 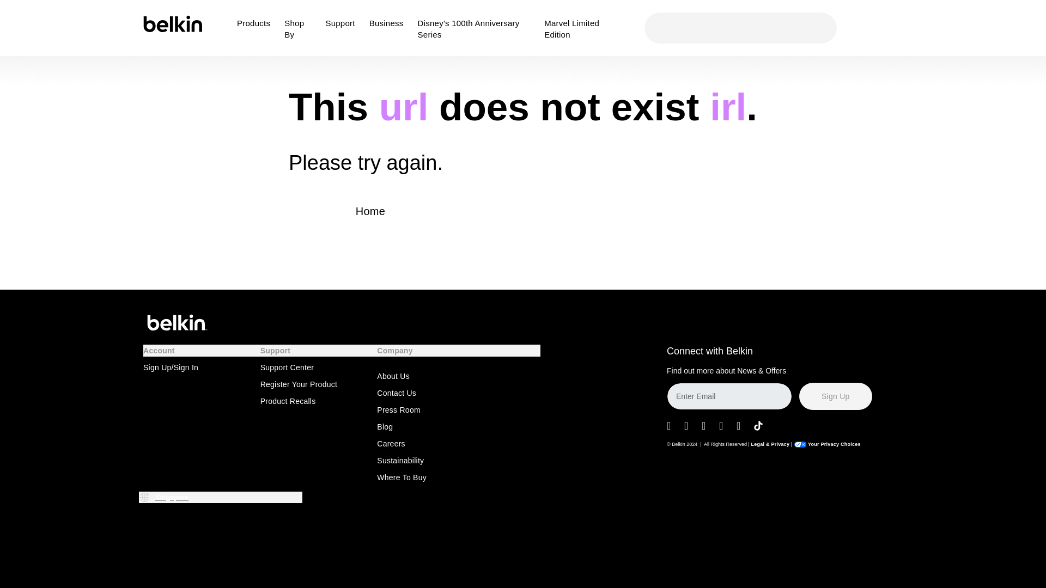 I want to click on Belkin SG Home, so click(x=174, y=28).